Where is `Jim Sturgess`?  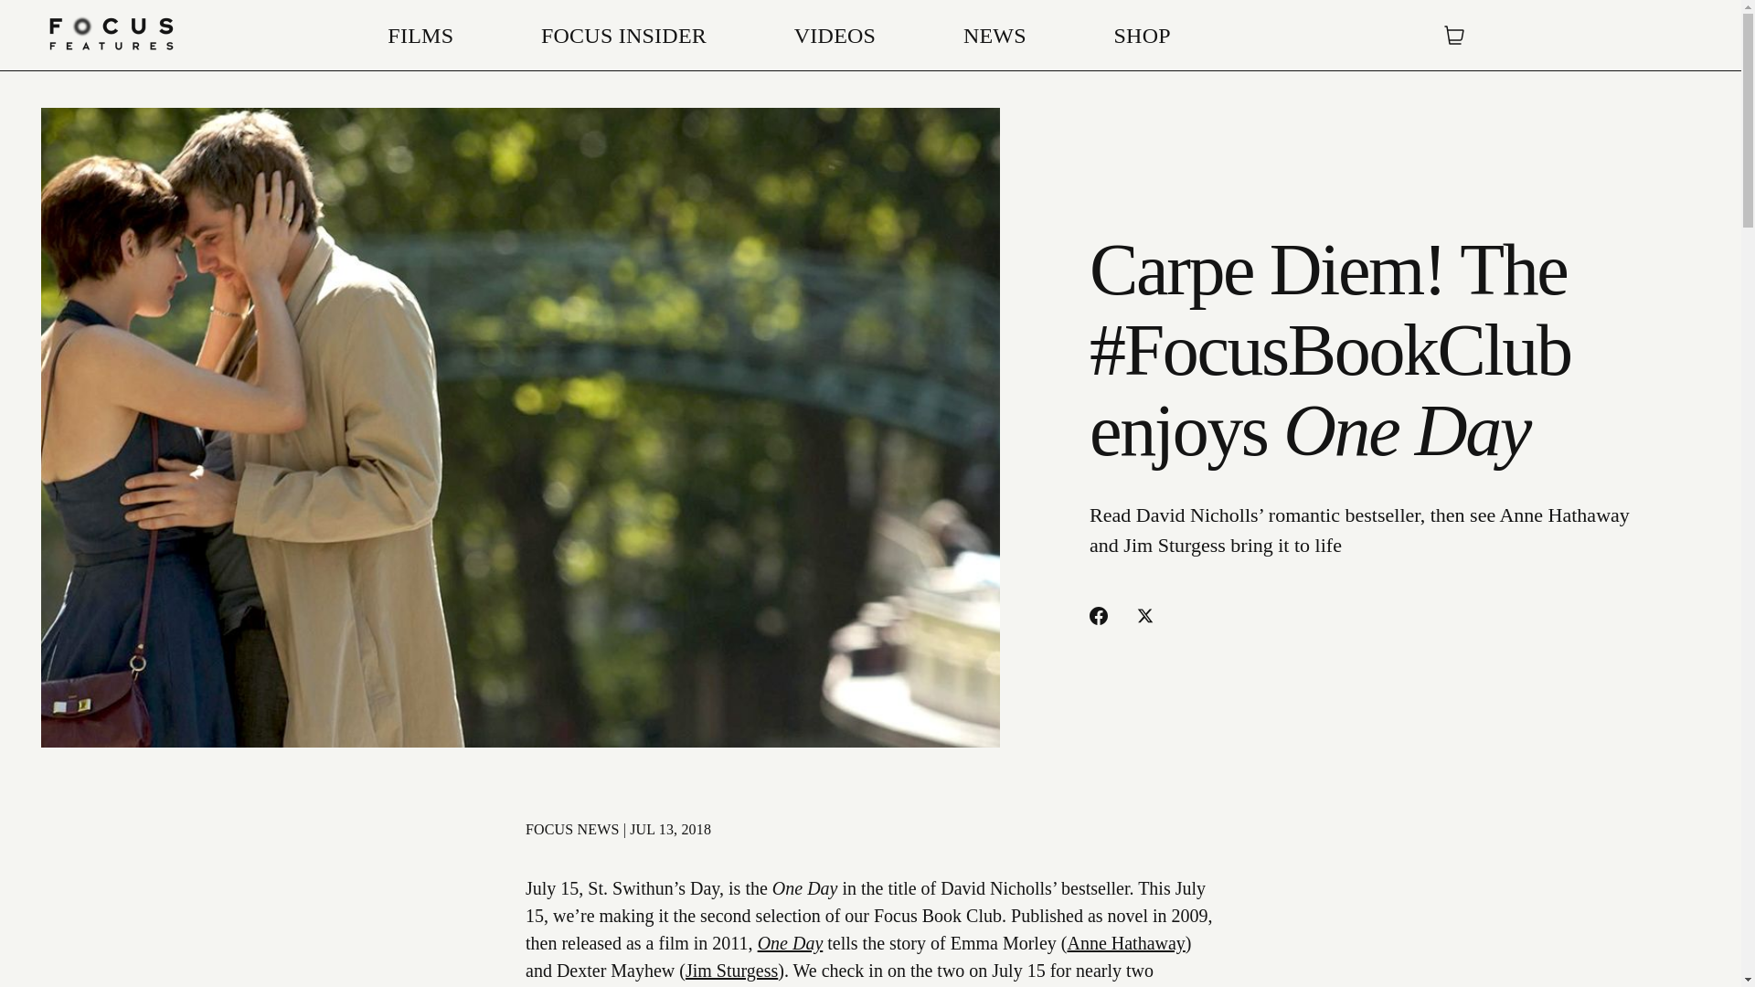 Jim Sturgess is located at coordinates (731, 971).